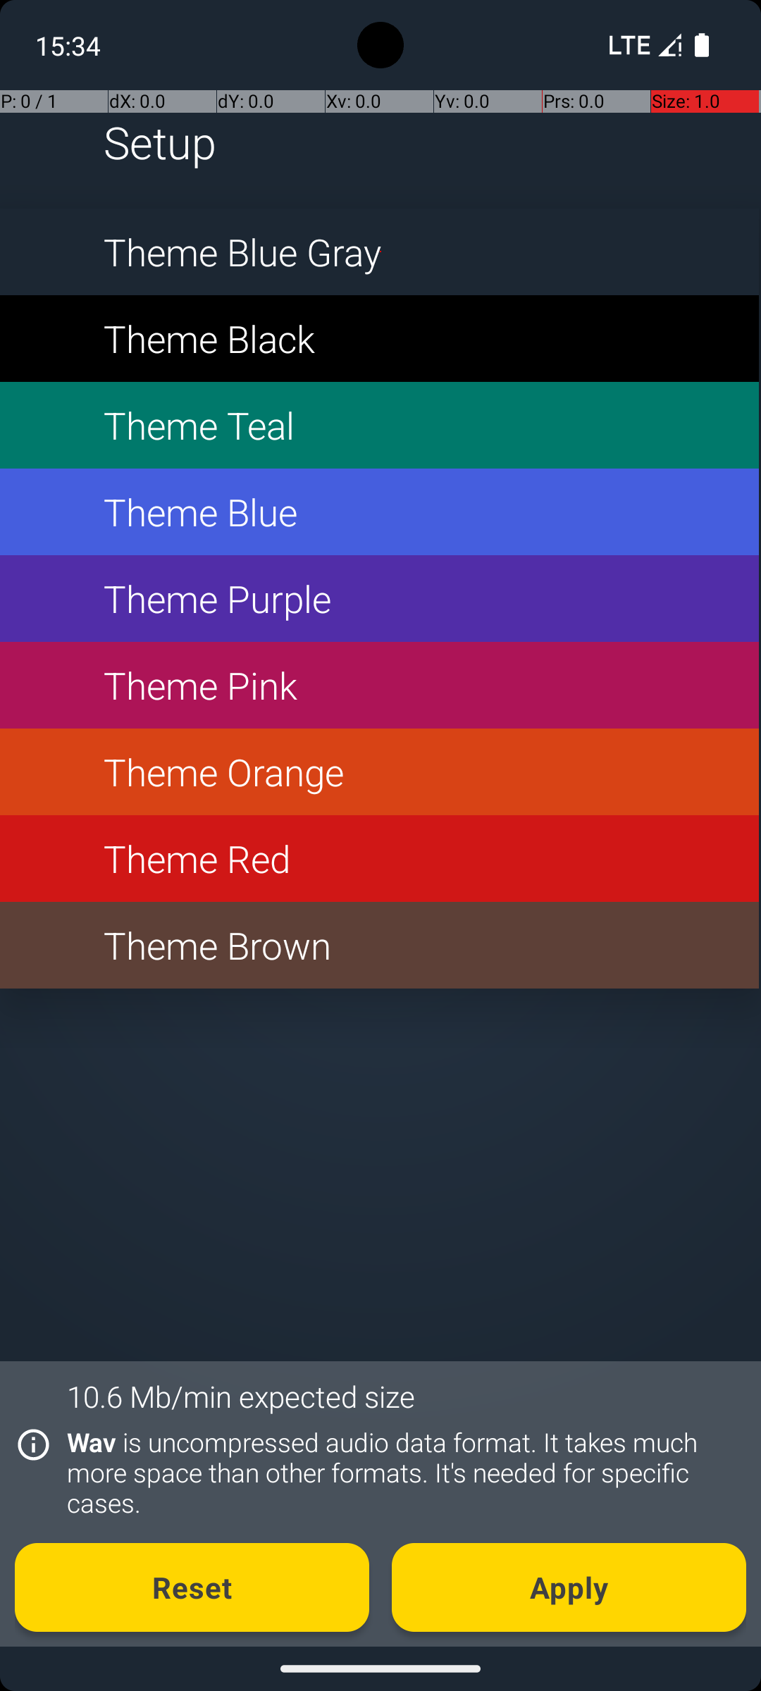 Image resolution: width=761 pixels, height=1691 pixels. I want to click on Theme Teal, so click(379, 426).